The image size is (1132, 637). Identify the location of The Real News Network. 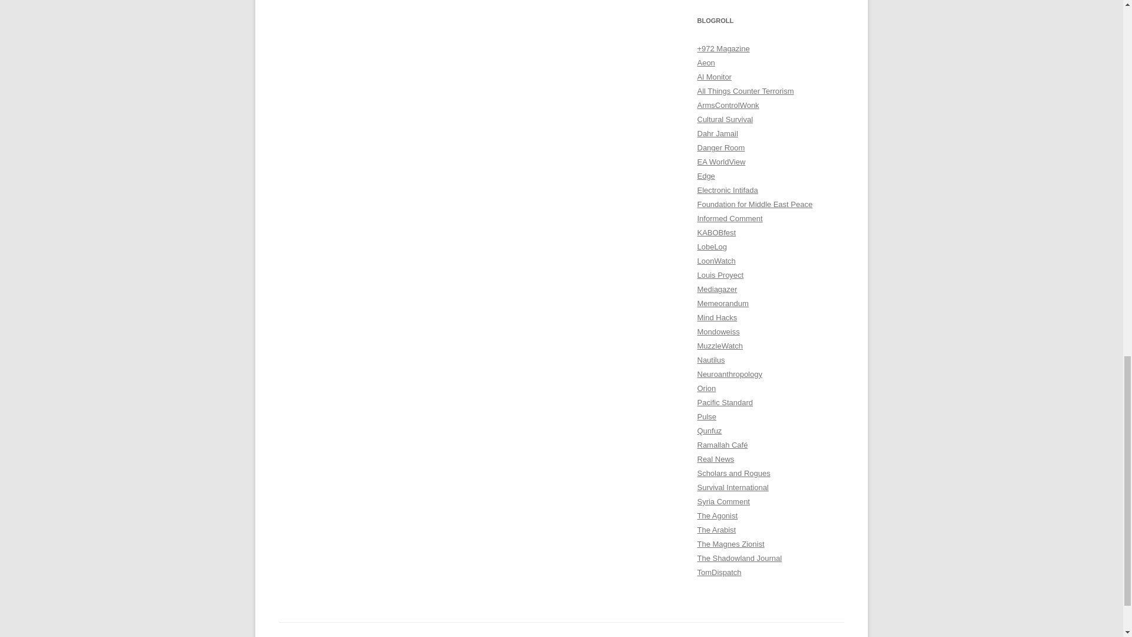
(715, 459).